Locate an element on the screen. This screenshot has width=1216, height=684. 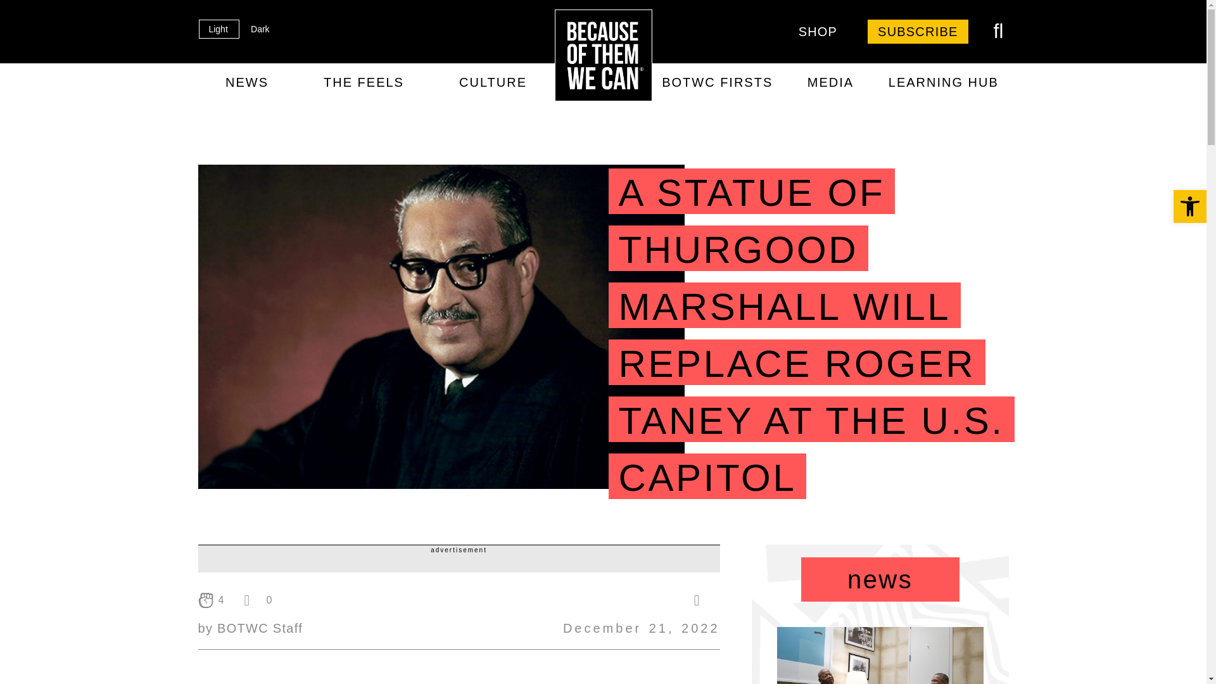
MEDIA is located at coordinates (830, 82).